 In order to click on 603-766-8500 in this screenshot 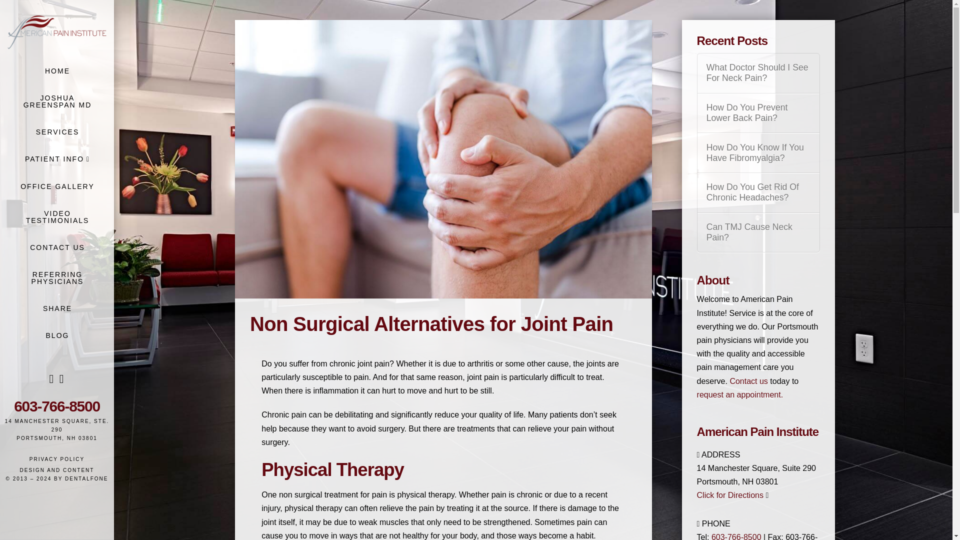, I will do `click(57, 406)`.